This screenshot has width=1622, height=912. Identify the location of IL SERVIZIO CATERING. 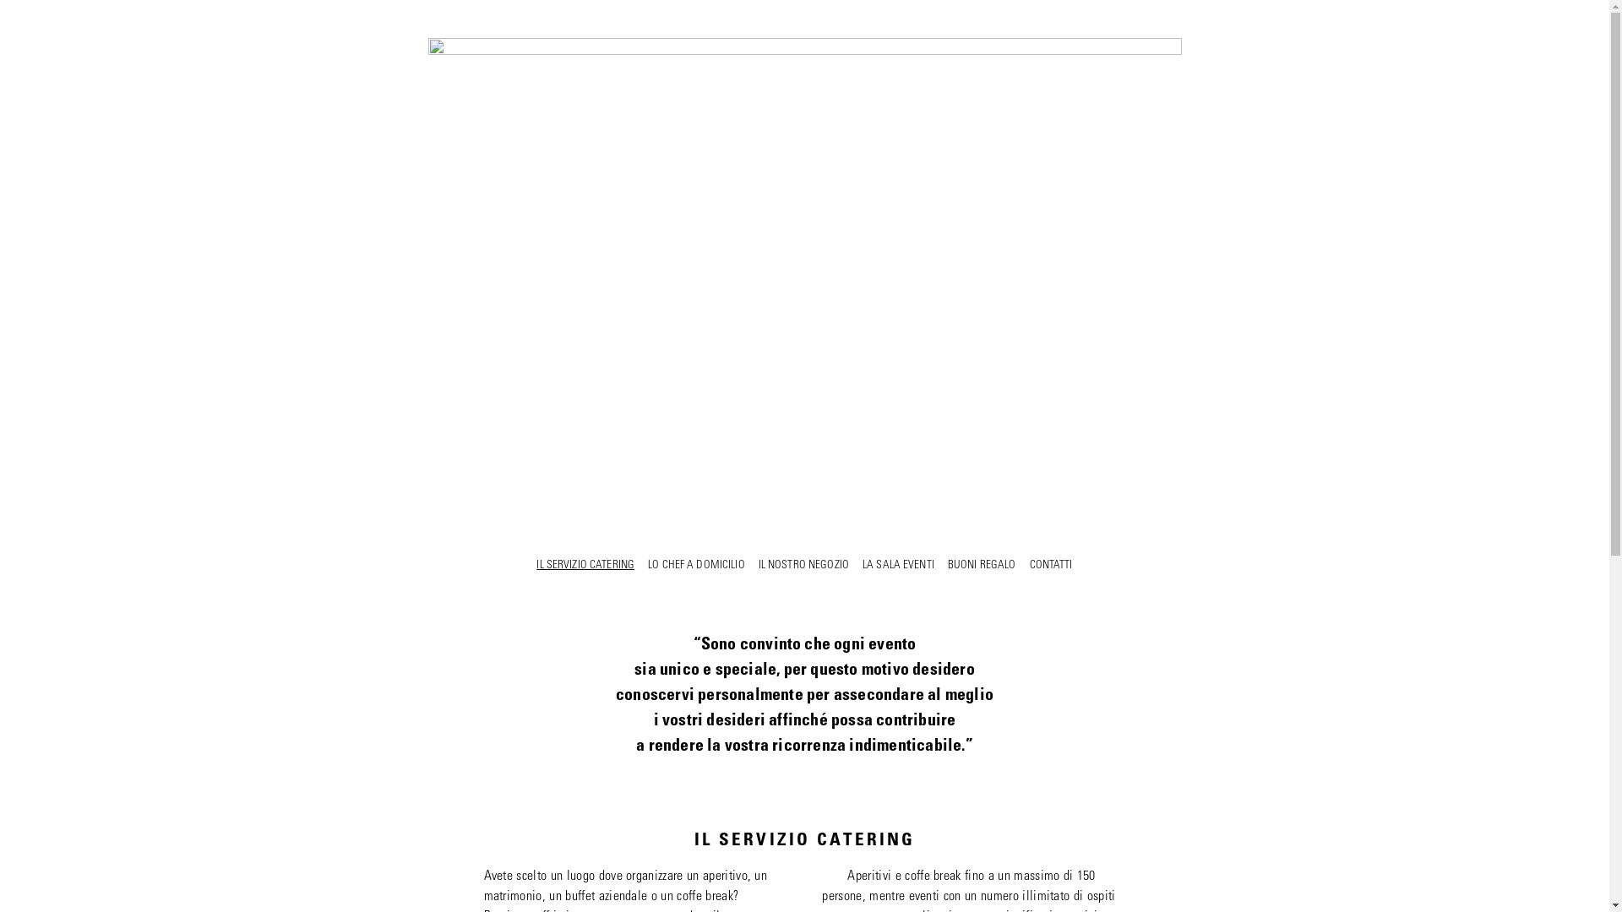
(585, 566).